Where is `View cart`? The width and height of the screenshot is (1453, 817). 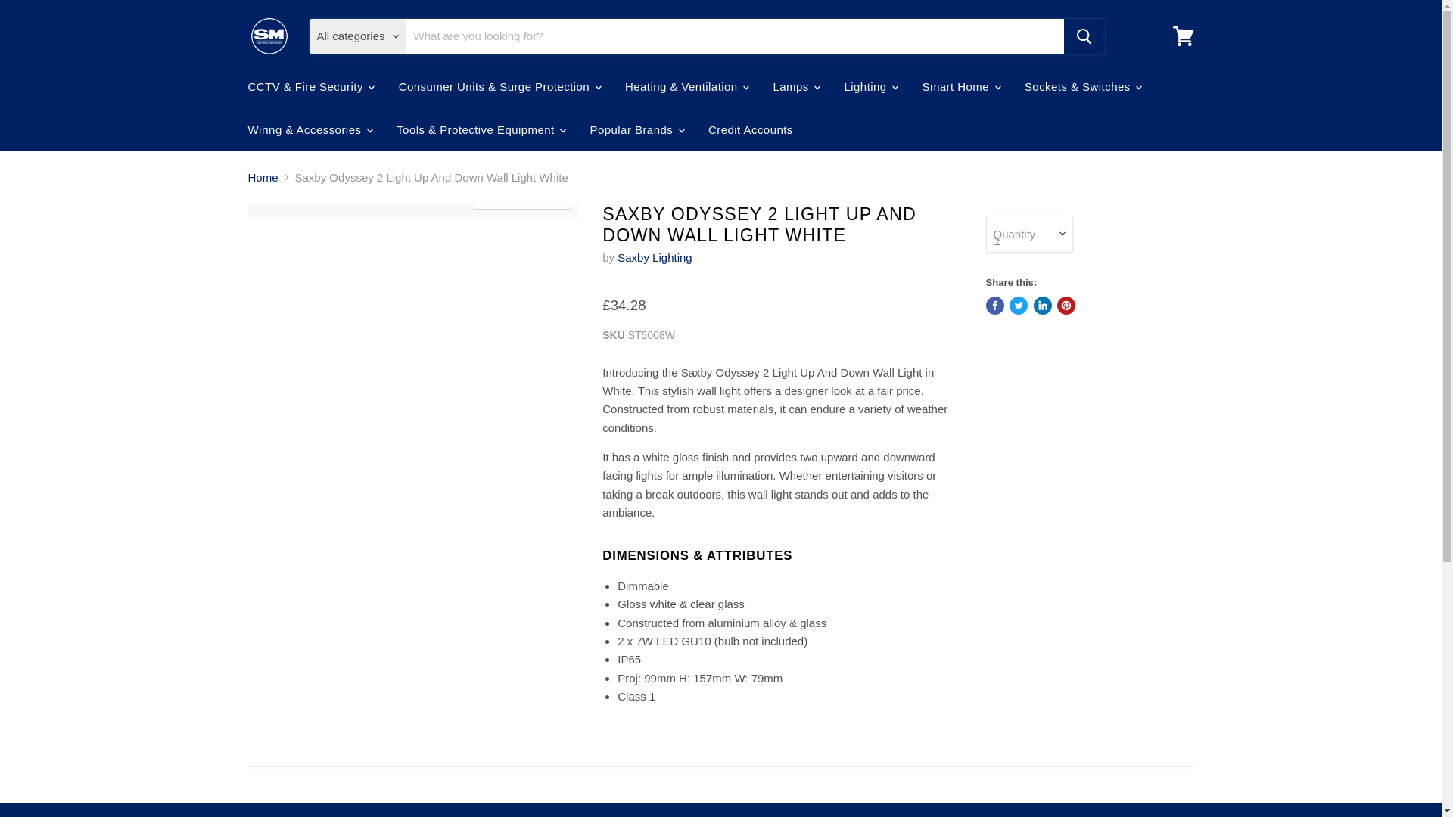
View cart is located at coordinates (1183, 36).